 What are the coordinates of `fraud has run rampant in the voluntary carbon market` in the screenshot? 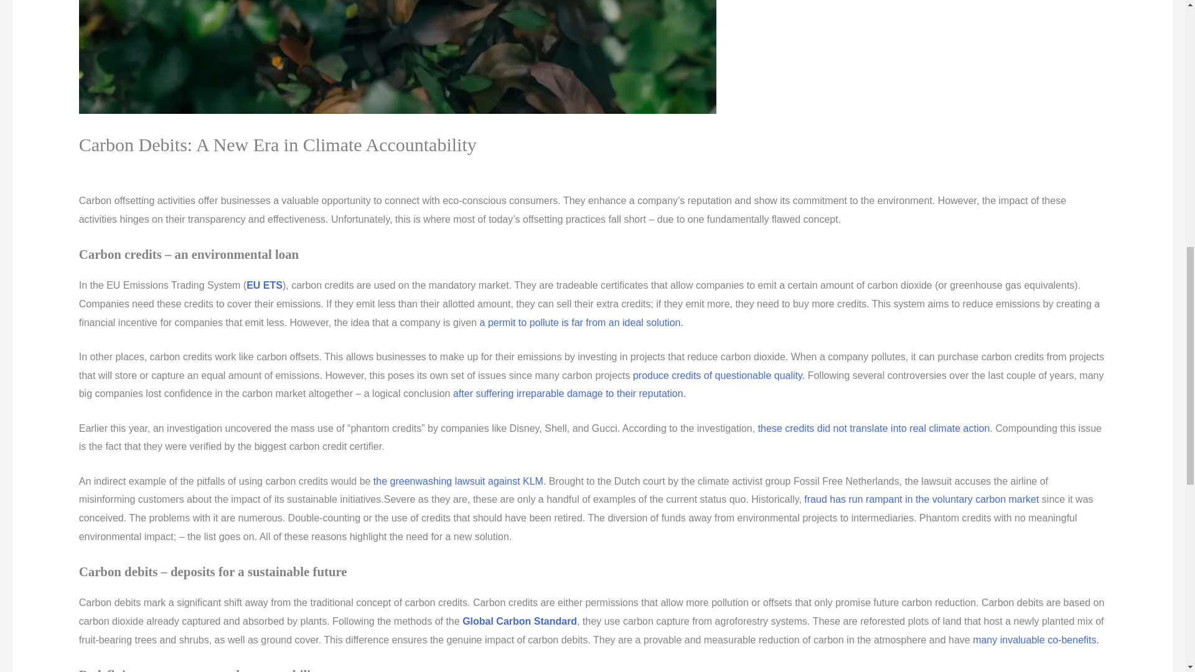 It's located at (921, 499).